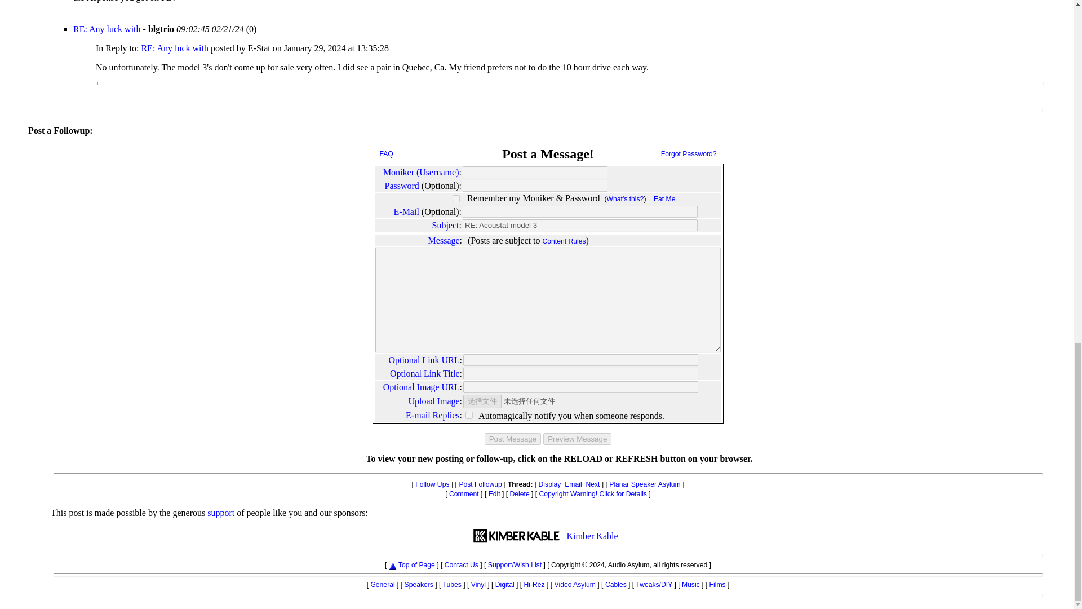  Describe the element at coordinates (176, 47) in the screenshot. I see `RE: Any luck with` at that location.